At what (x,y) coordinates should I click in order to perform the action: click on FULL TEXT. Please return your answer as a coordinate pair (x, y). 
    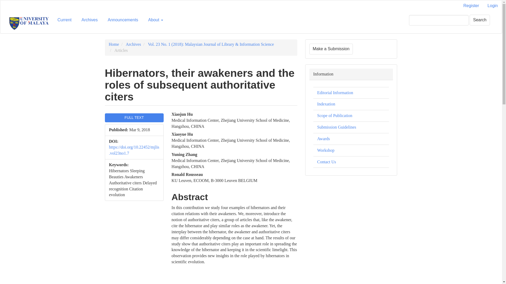
    Looking at the image, I should click on (134, 118).